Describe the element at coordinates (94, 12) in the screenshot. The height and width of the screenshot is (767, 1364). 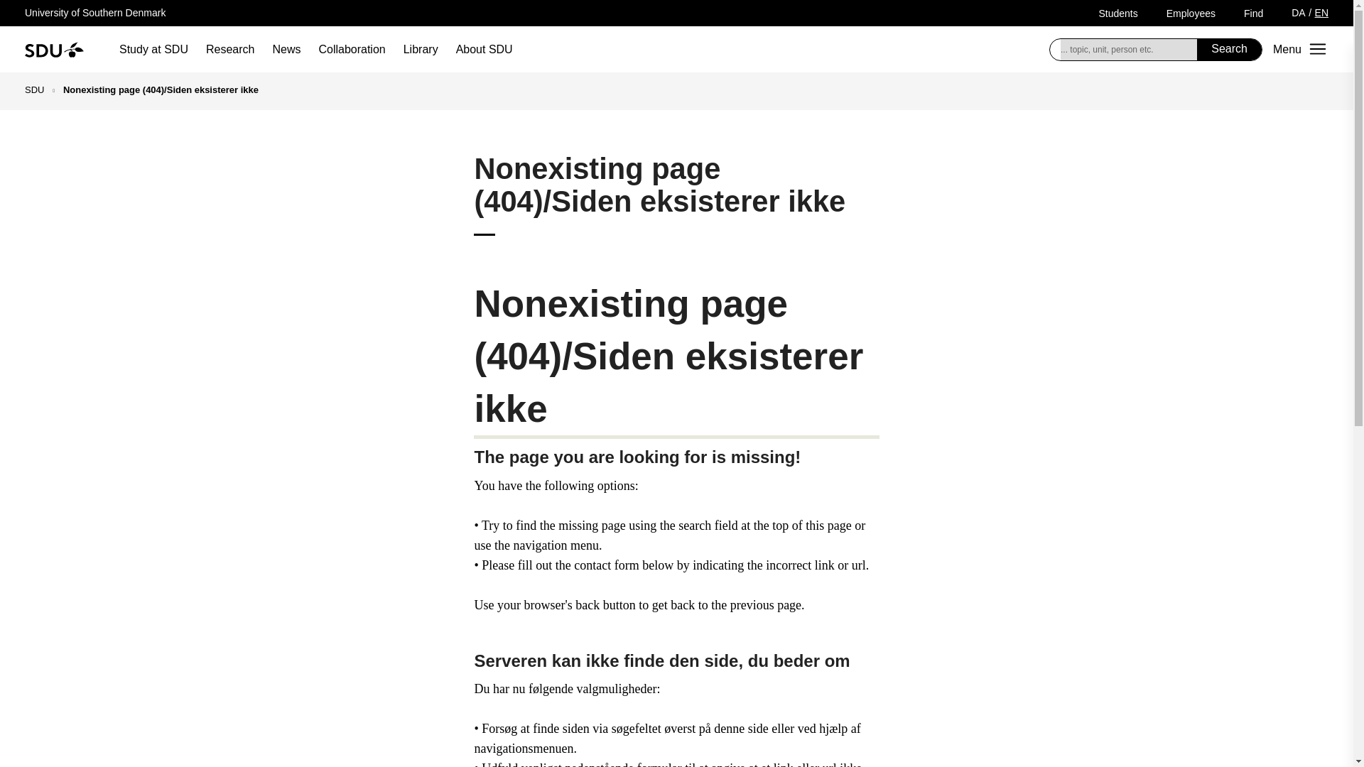
I see `University of Southern Denmark` at that location.